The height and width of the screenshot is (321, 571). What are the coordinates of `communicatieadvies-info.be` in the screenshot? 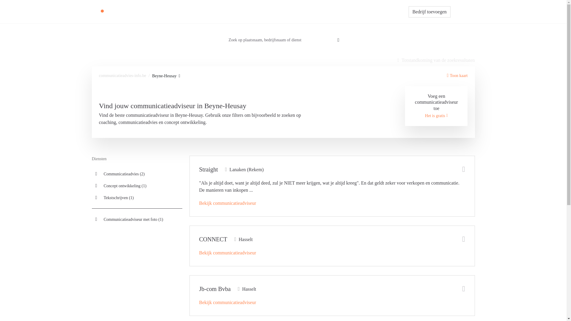 It's located at (123, 75).